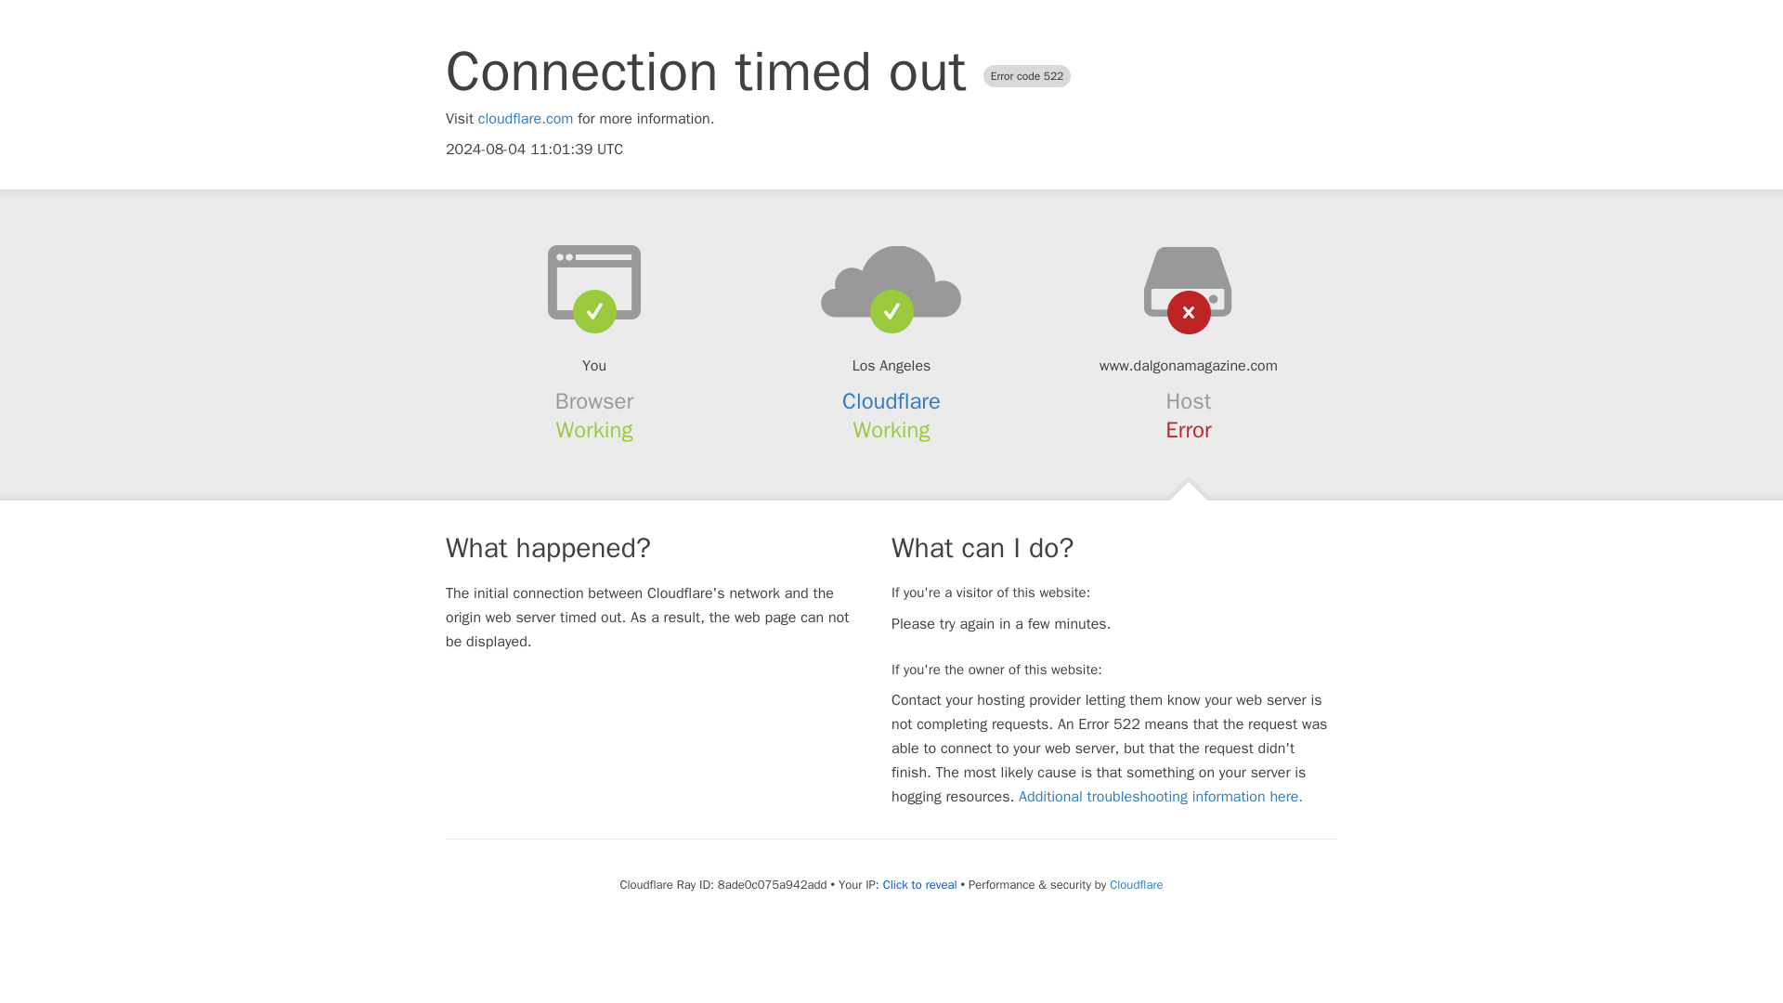  I want to click on Additional troubleshooting information here., so click(1161, 797).